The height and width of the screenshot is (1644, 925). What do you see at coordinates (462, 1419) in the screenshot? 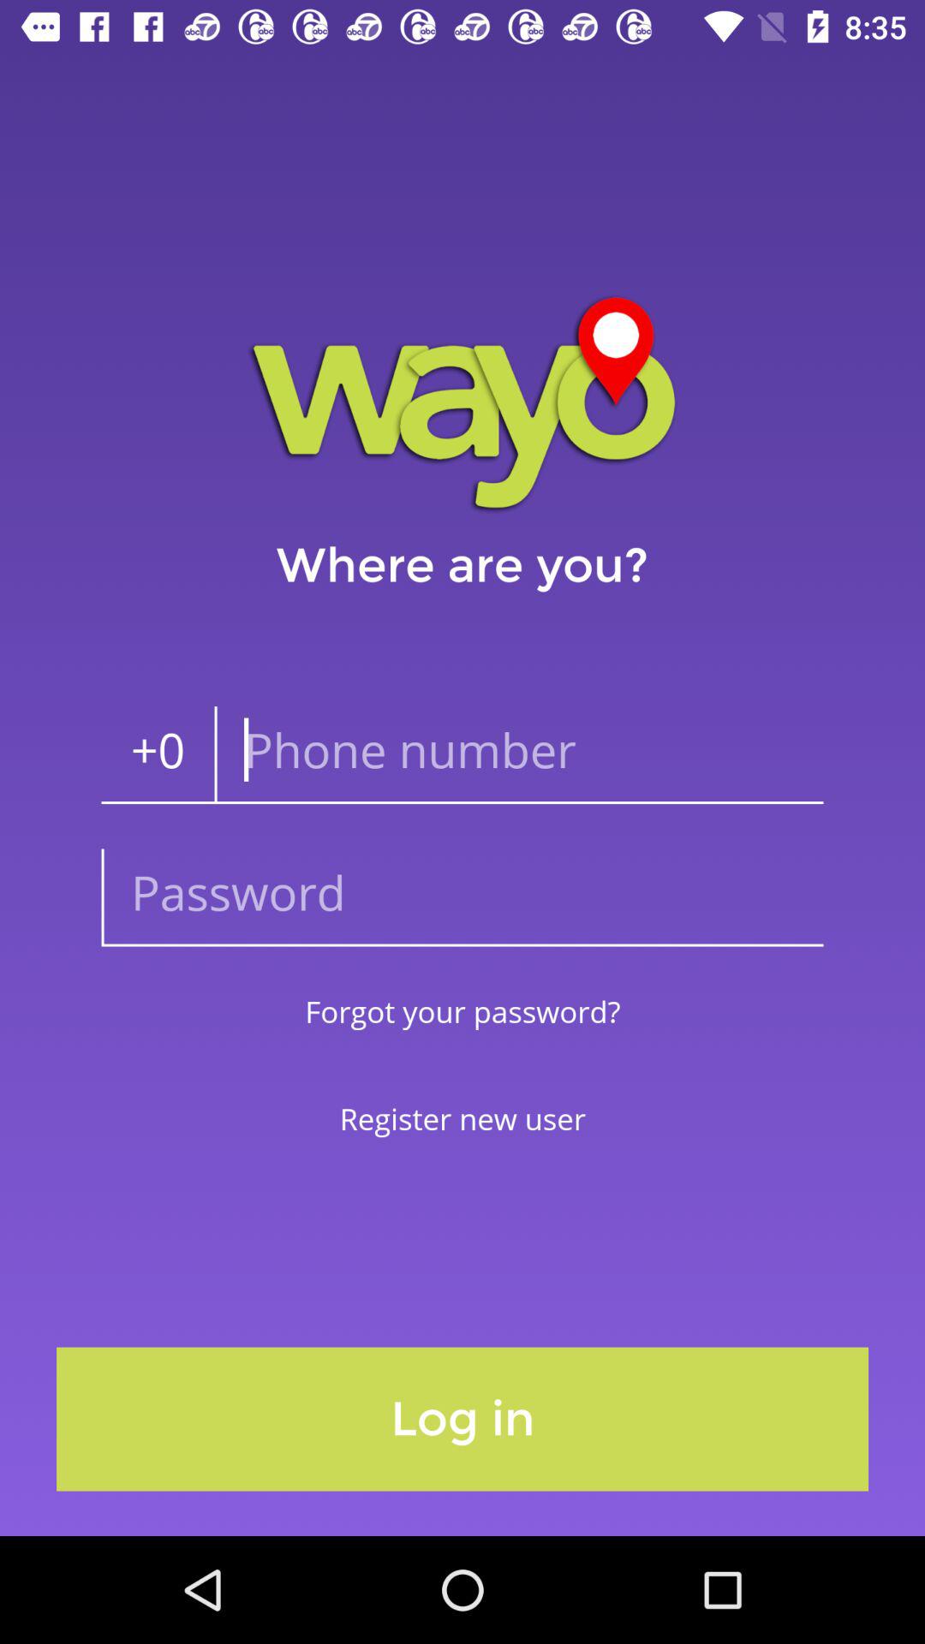
I see `tap log in item` at bounding box center [462, 1419].